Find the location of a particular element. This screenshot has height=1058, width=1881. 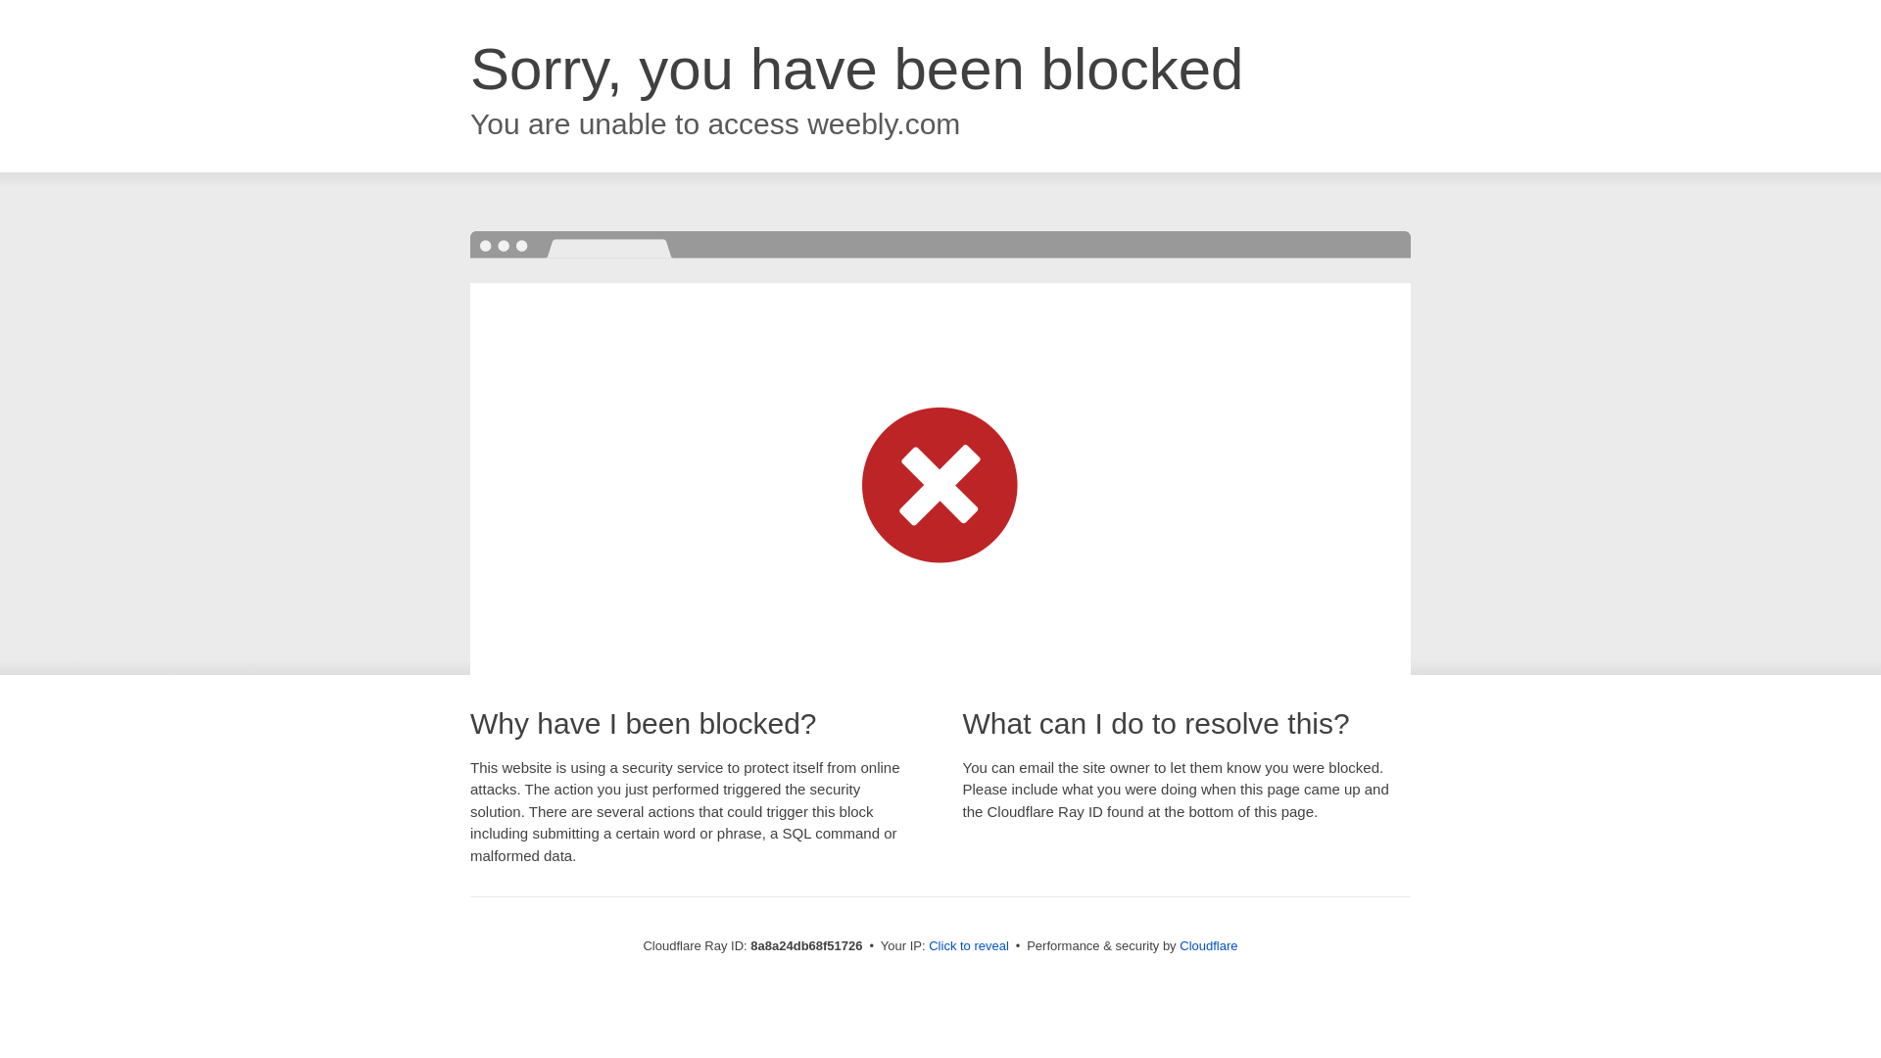

Cloudflare is located at coordinates (1208, 945).